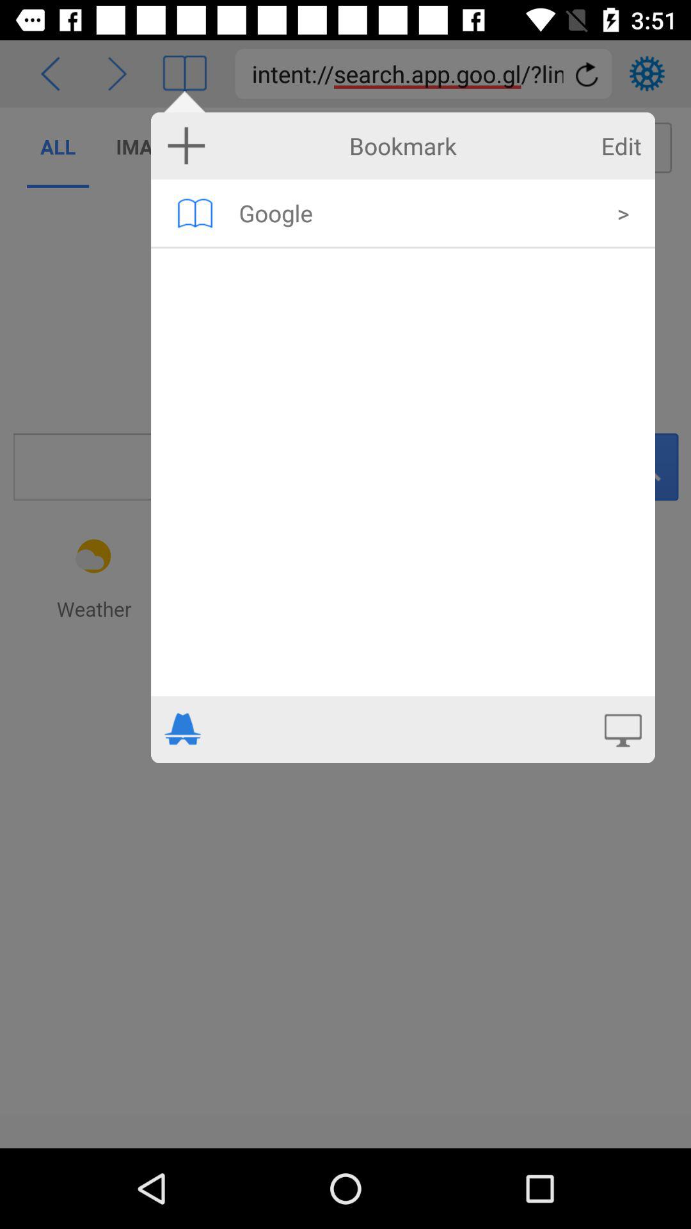 This screenshot has width=691, height=1229. I want to click on press the google item, so click(420, 213).